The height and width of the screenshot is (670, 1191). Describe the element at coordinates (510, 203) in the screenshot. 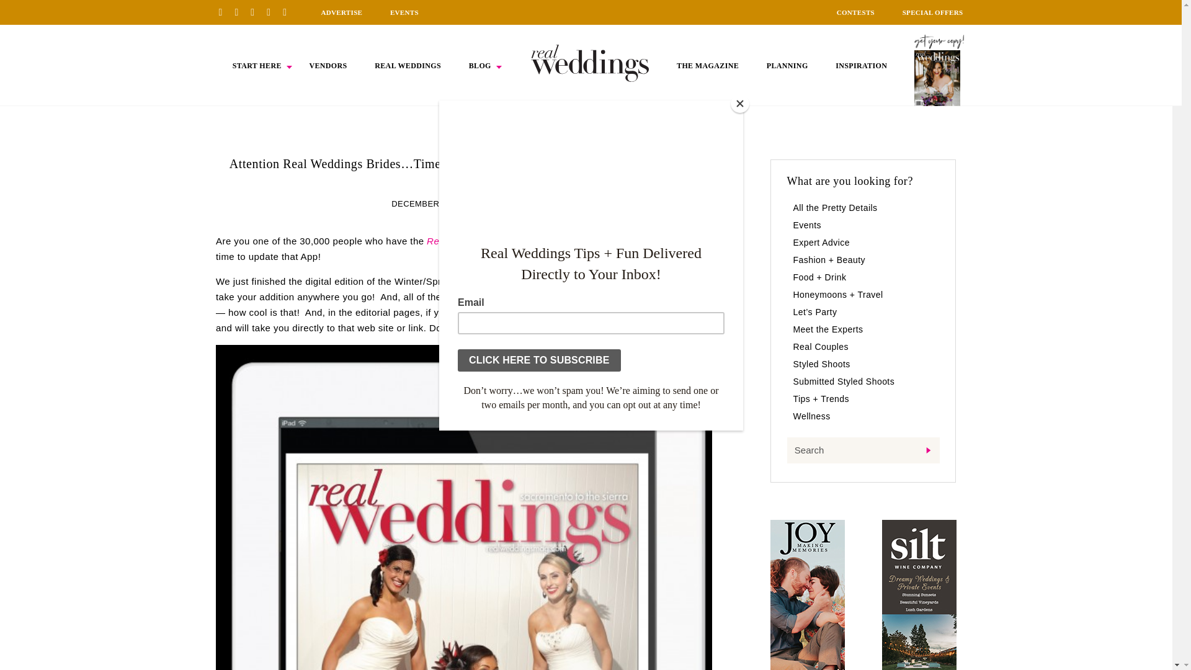

I see `LET'S PARTY` at that location.